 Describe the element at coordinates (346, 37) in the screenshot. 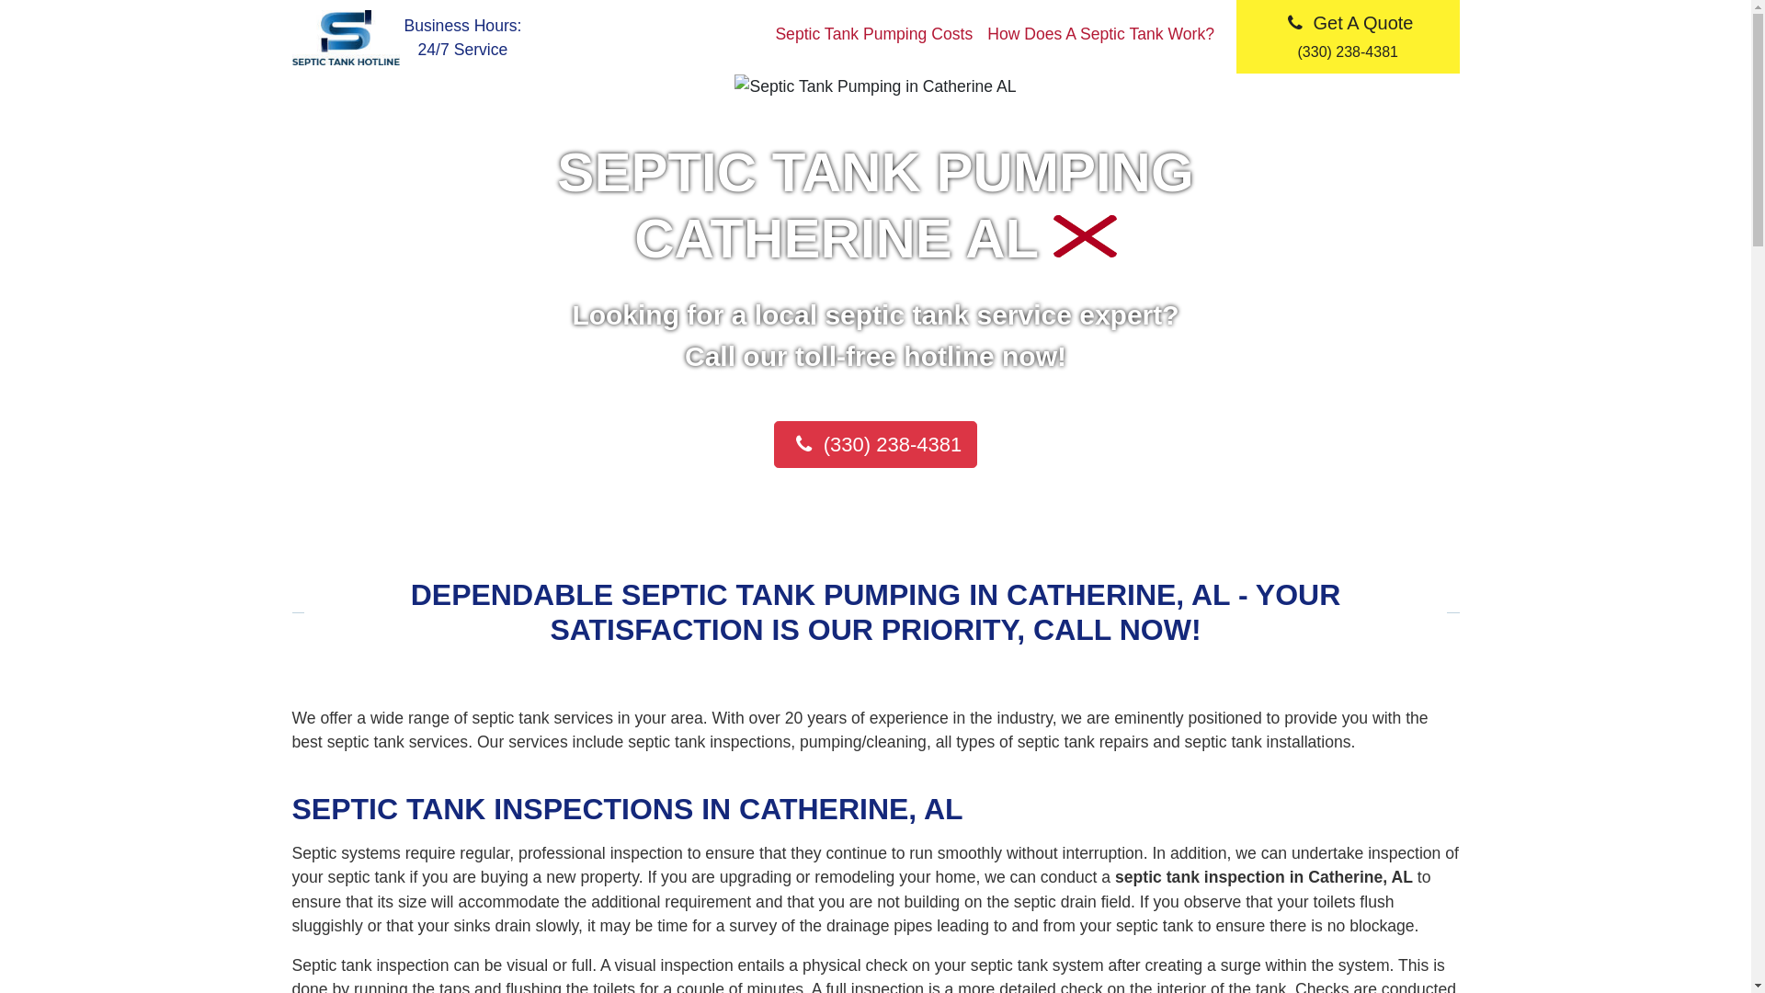

I see `Septic Tank Hotline` at that location.